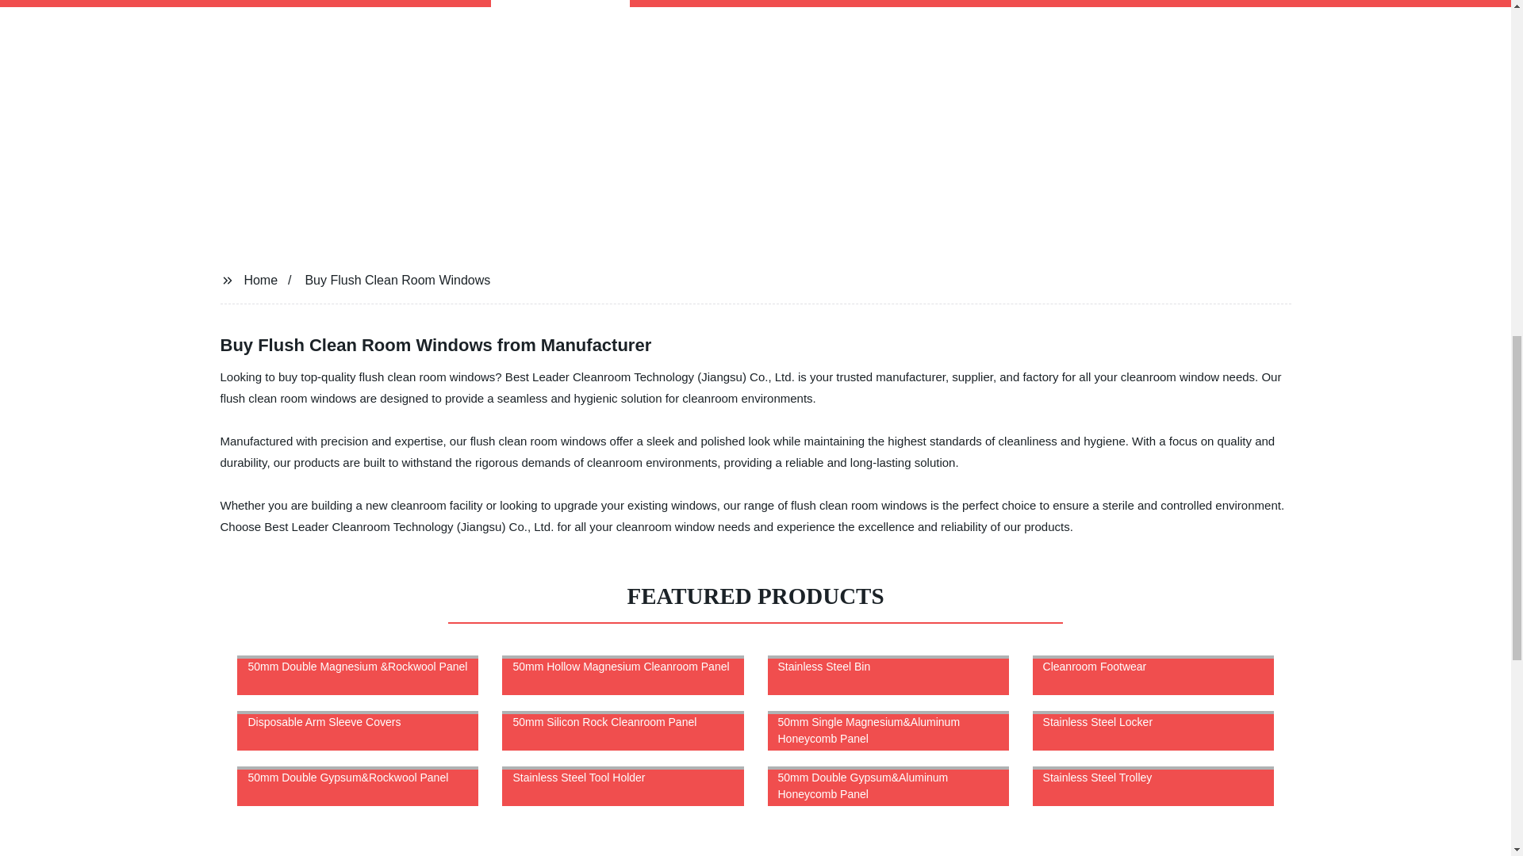  I want to click on HOME, so click(436, 3).